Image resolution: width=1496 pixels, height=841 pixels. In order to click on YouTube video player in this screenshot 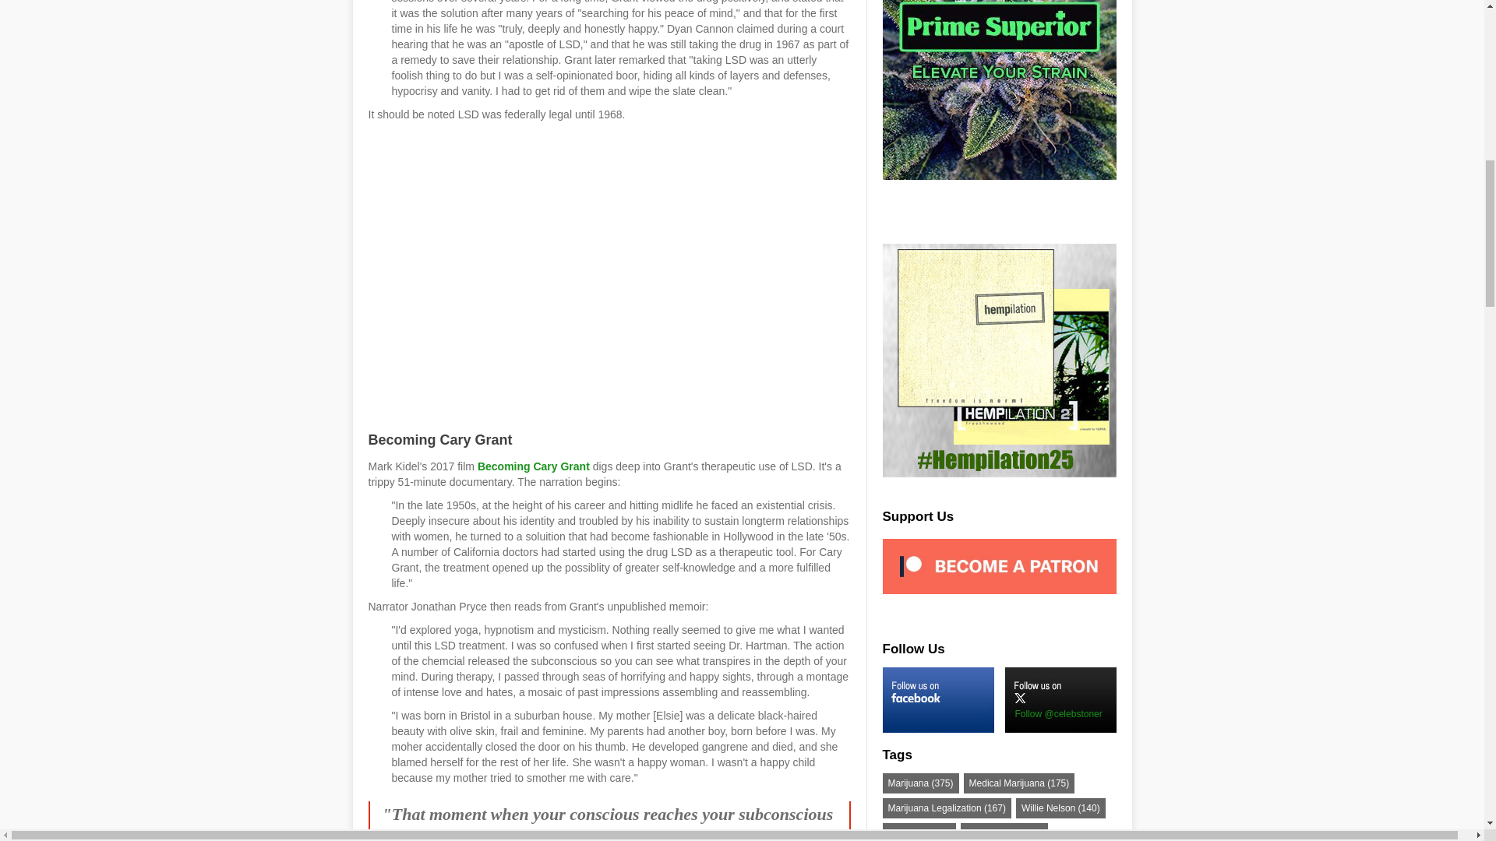, I will do `click(586, 276)`.